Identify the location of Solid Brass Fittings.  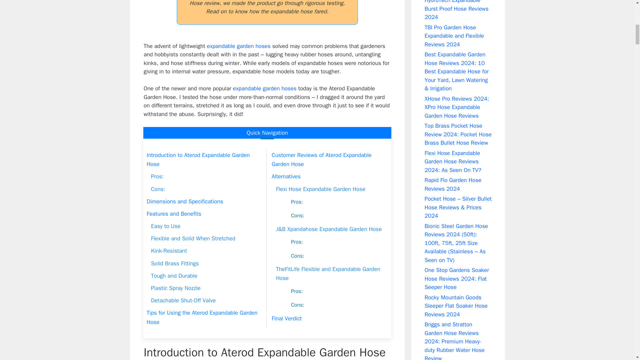
(175, 263).